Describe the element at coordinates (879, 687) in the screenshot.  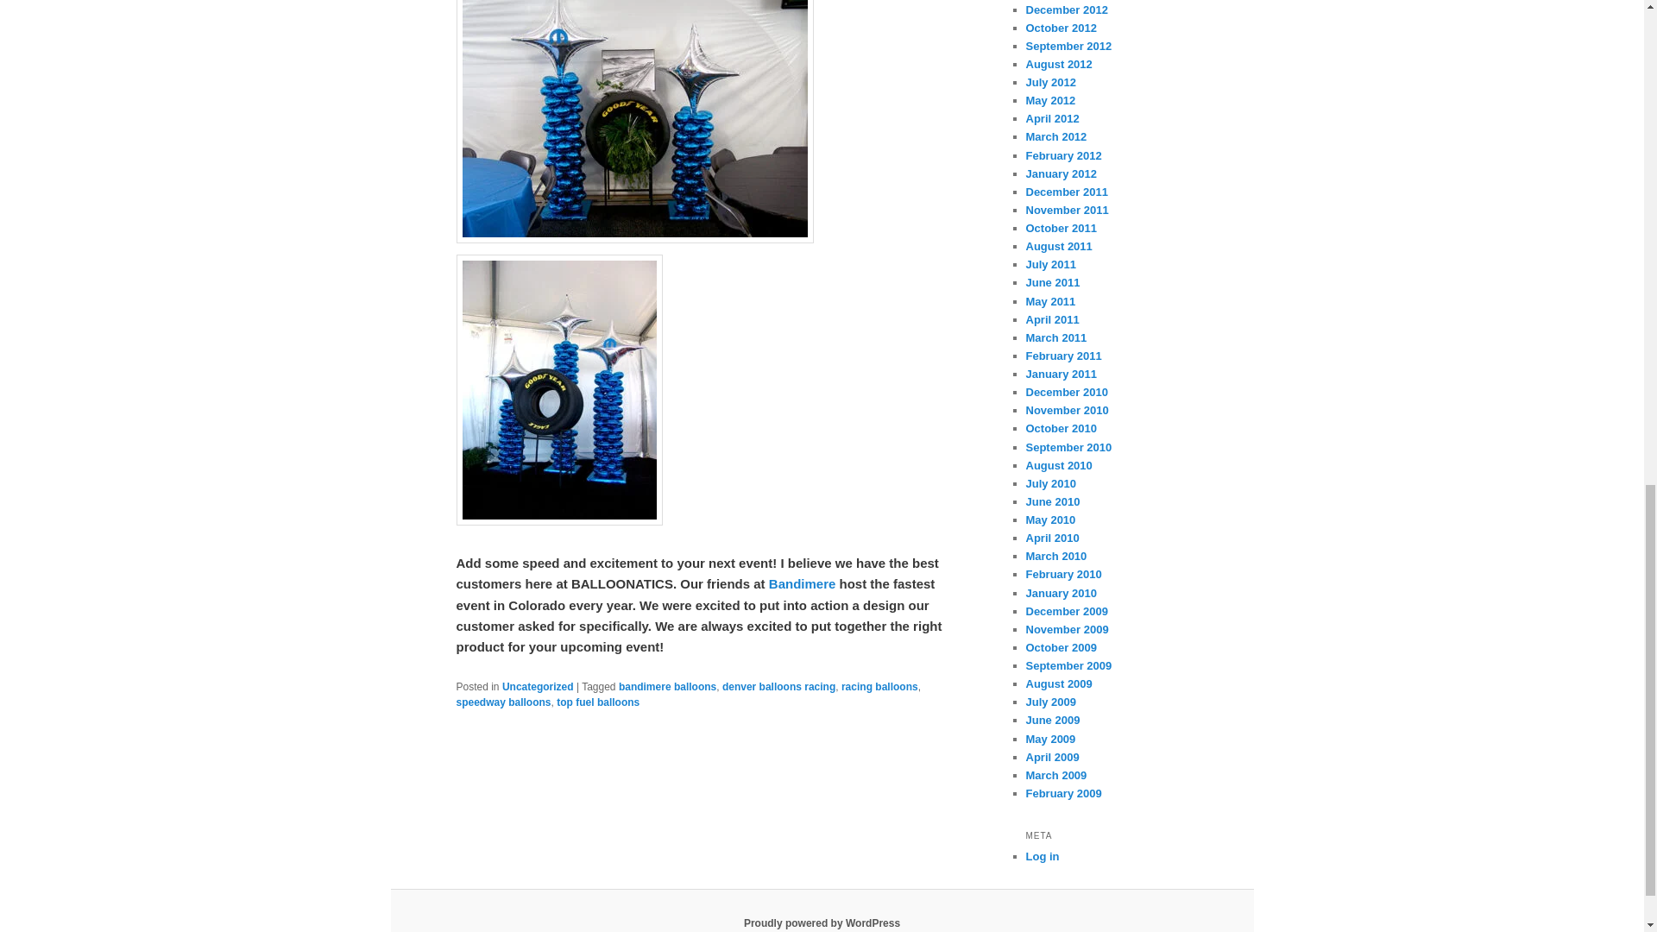
I see `racing balloons` at that location.